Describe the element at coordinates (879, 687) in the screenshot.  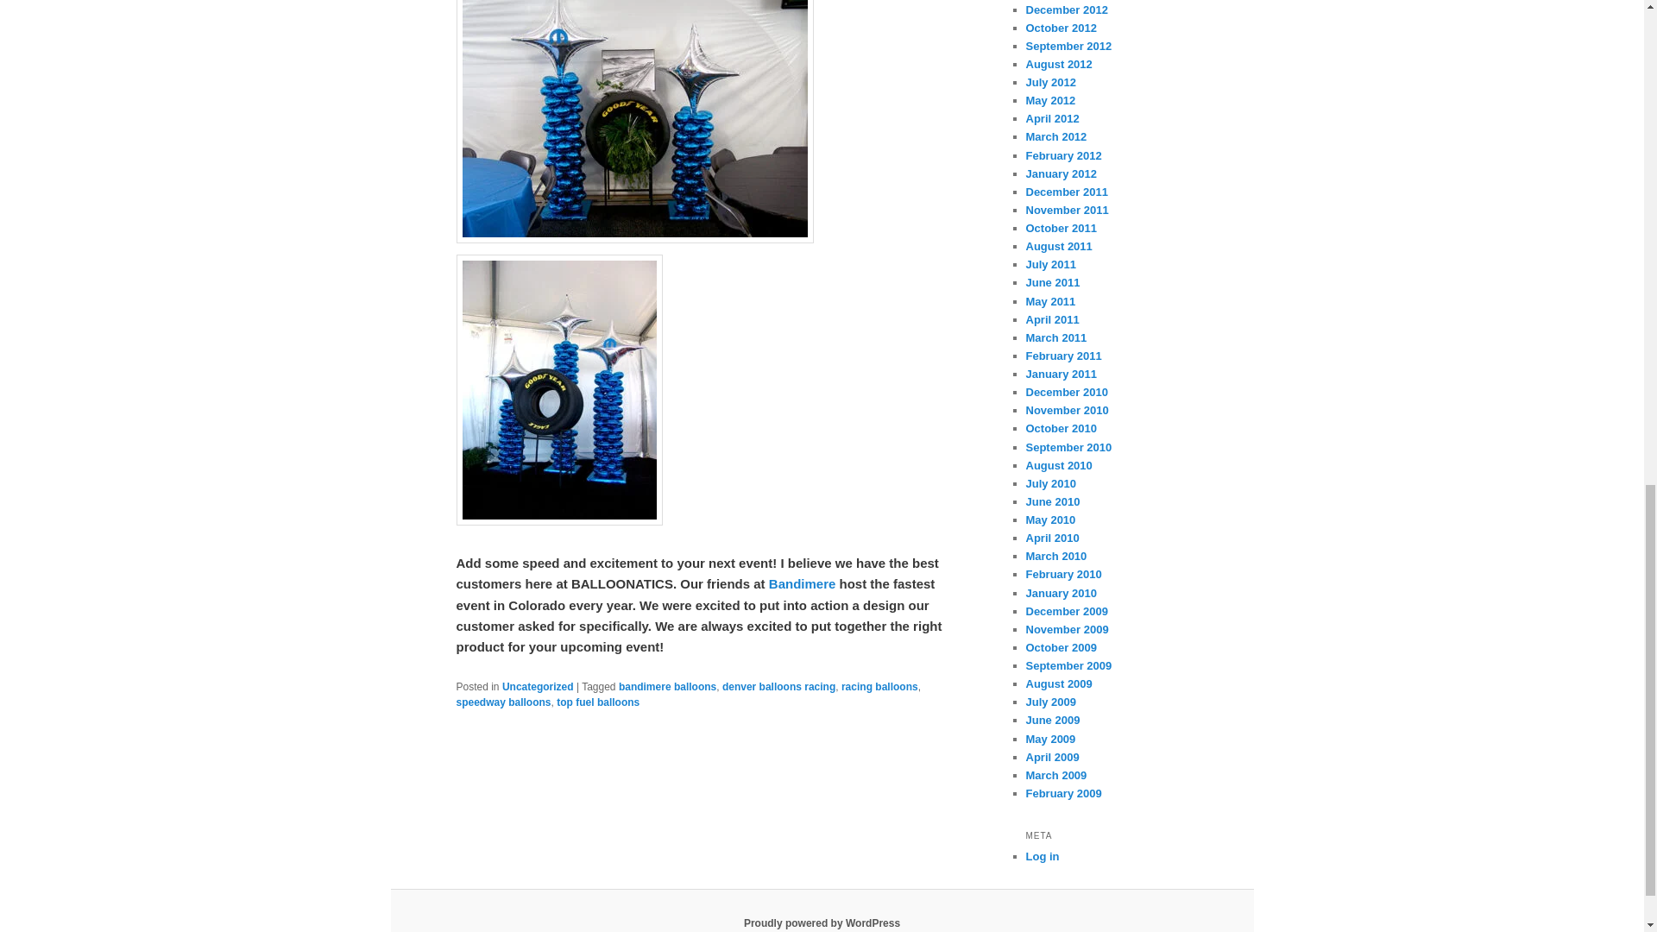
I see `racing balloons` at that location.